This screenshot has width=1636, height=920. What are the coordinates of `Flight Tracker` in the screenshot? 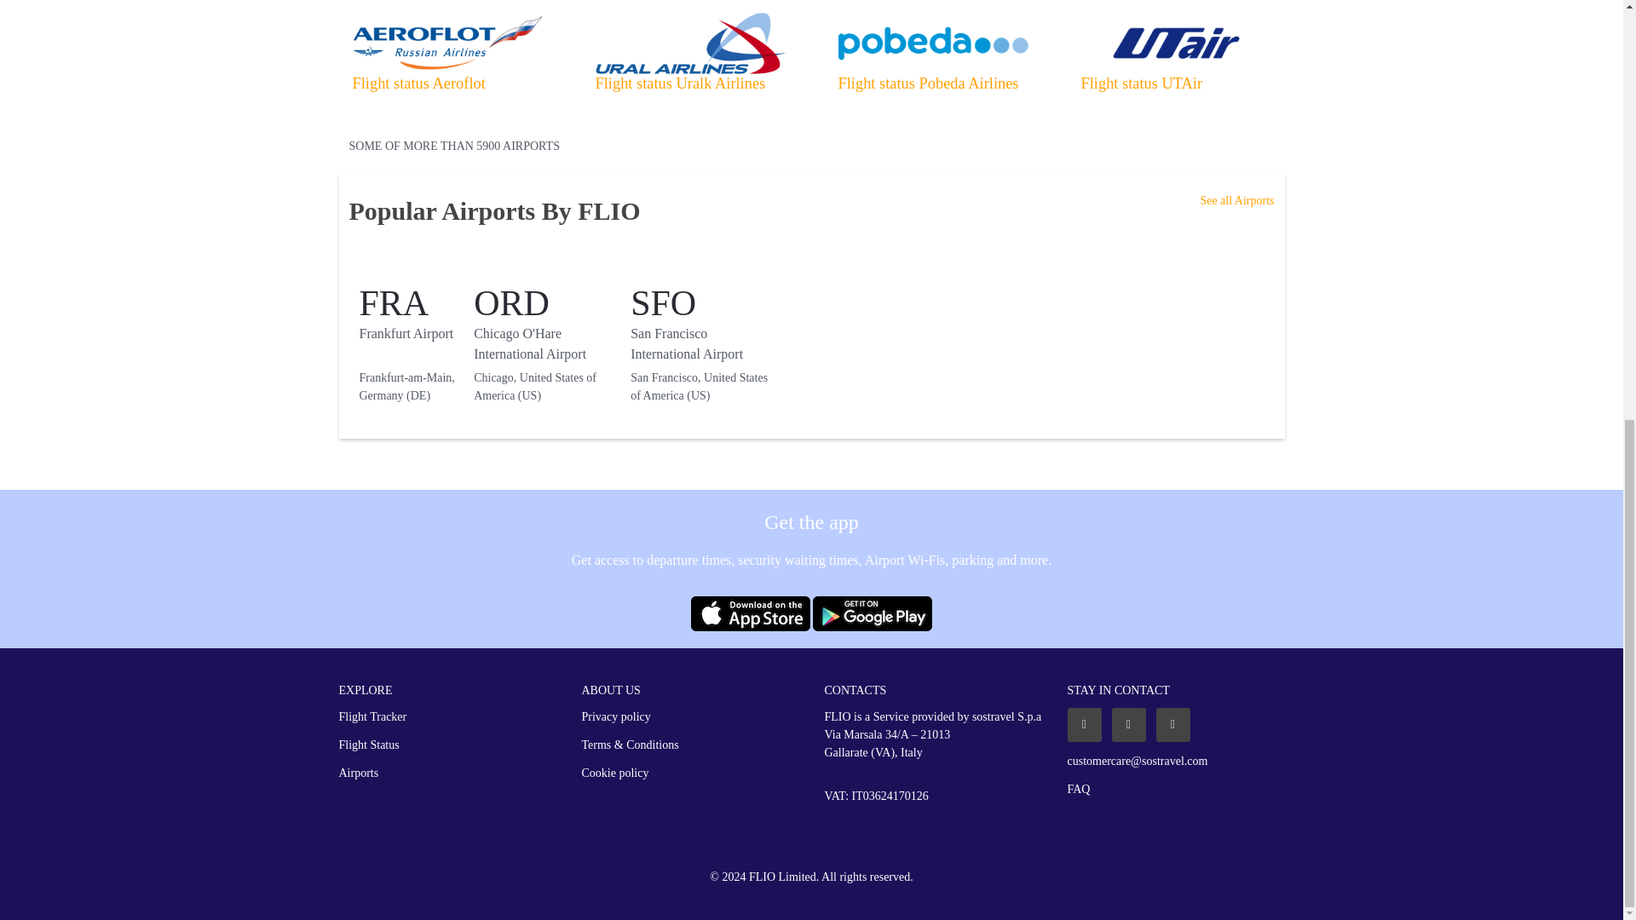 It's located at (373, 716).